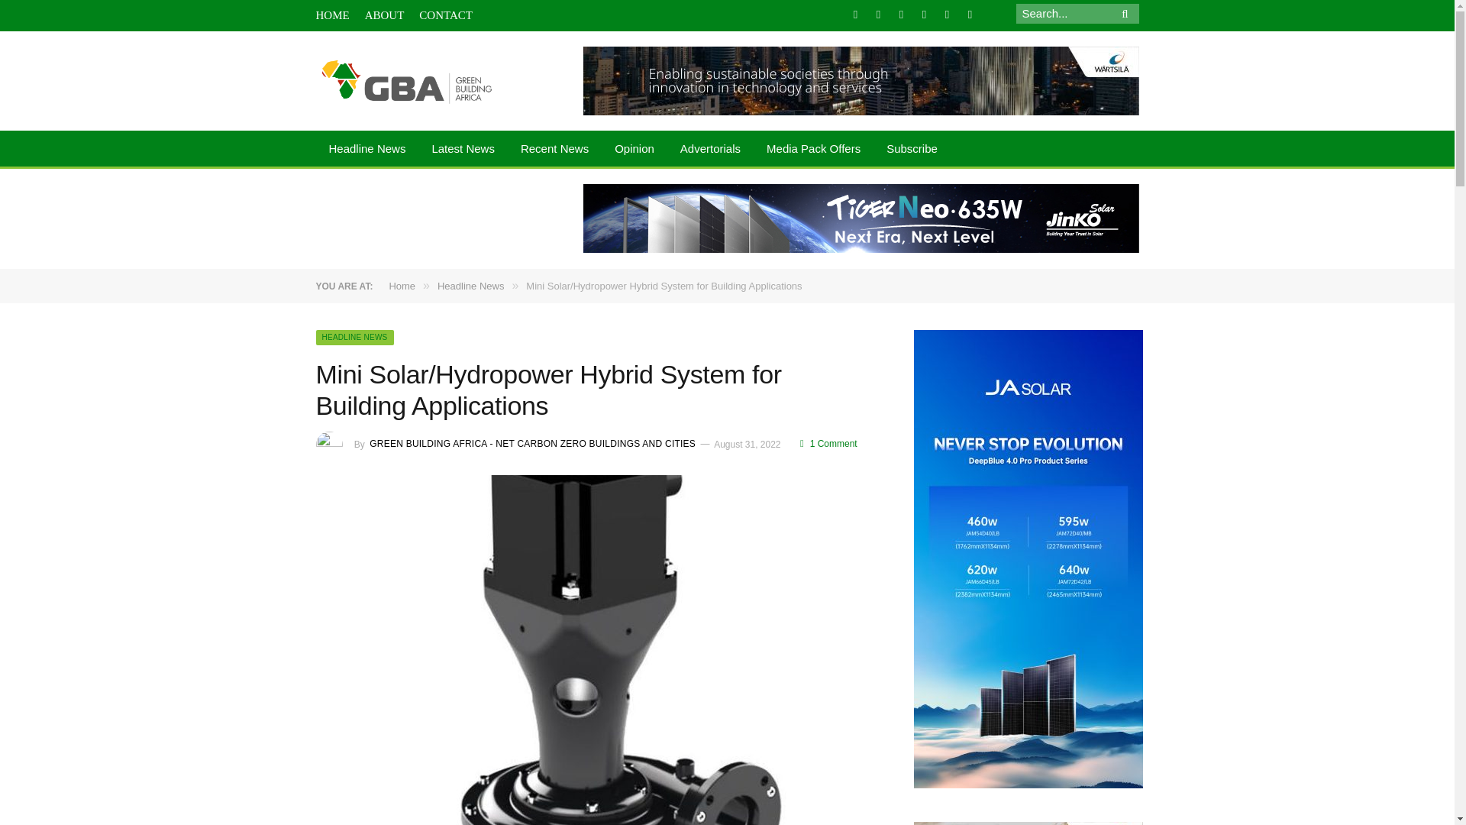  Describe the element at coordinates (855, 14) in the screenshot. I see `Facebook` at that location.